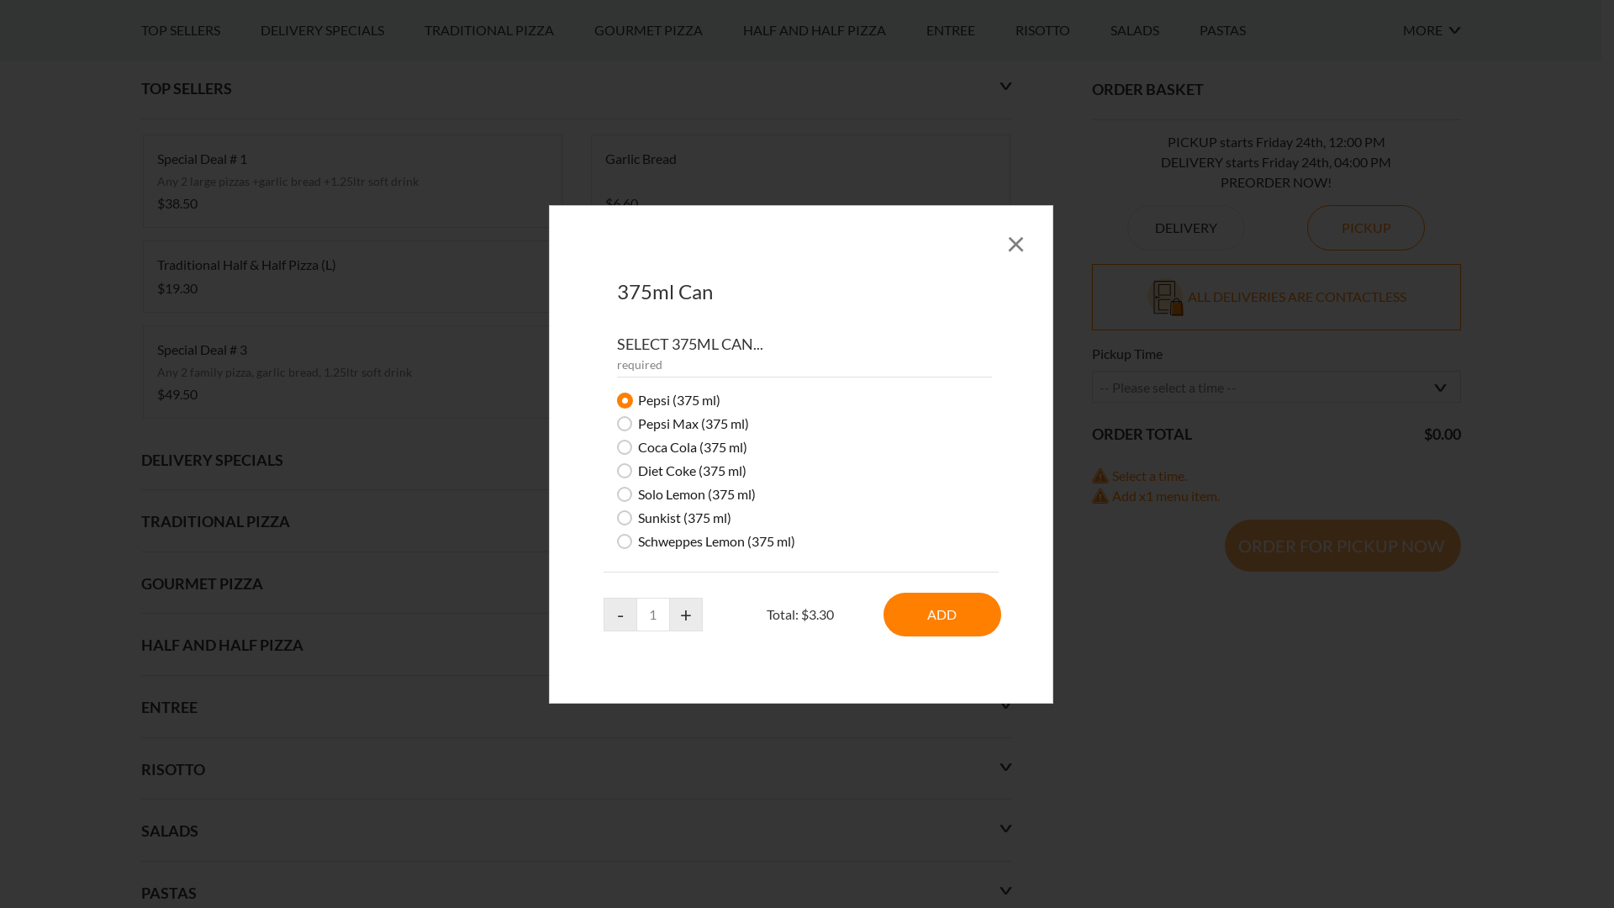 This screenshot has width=1614, height=908. I want to click on HALF AND HALF PIZZA, so click(835, 460).